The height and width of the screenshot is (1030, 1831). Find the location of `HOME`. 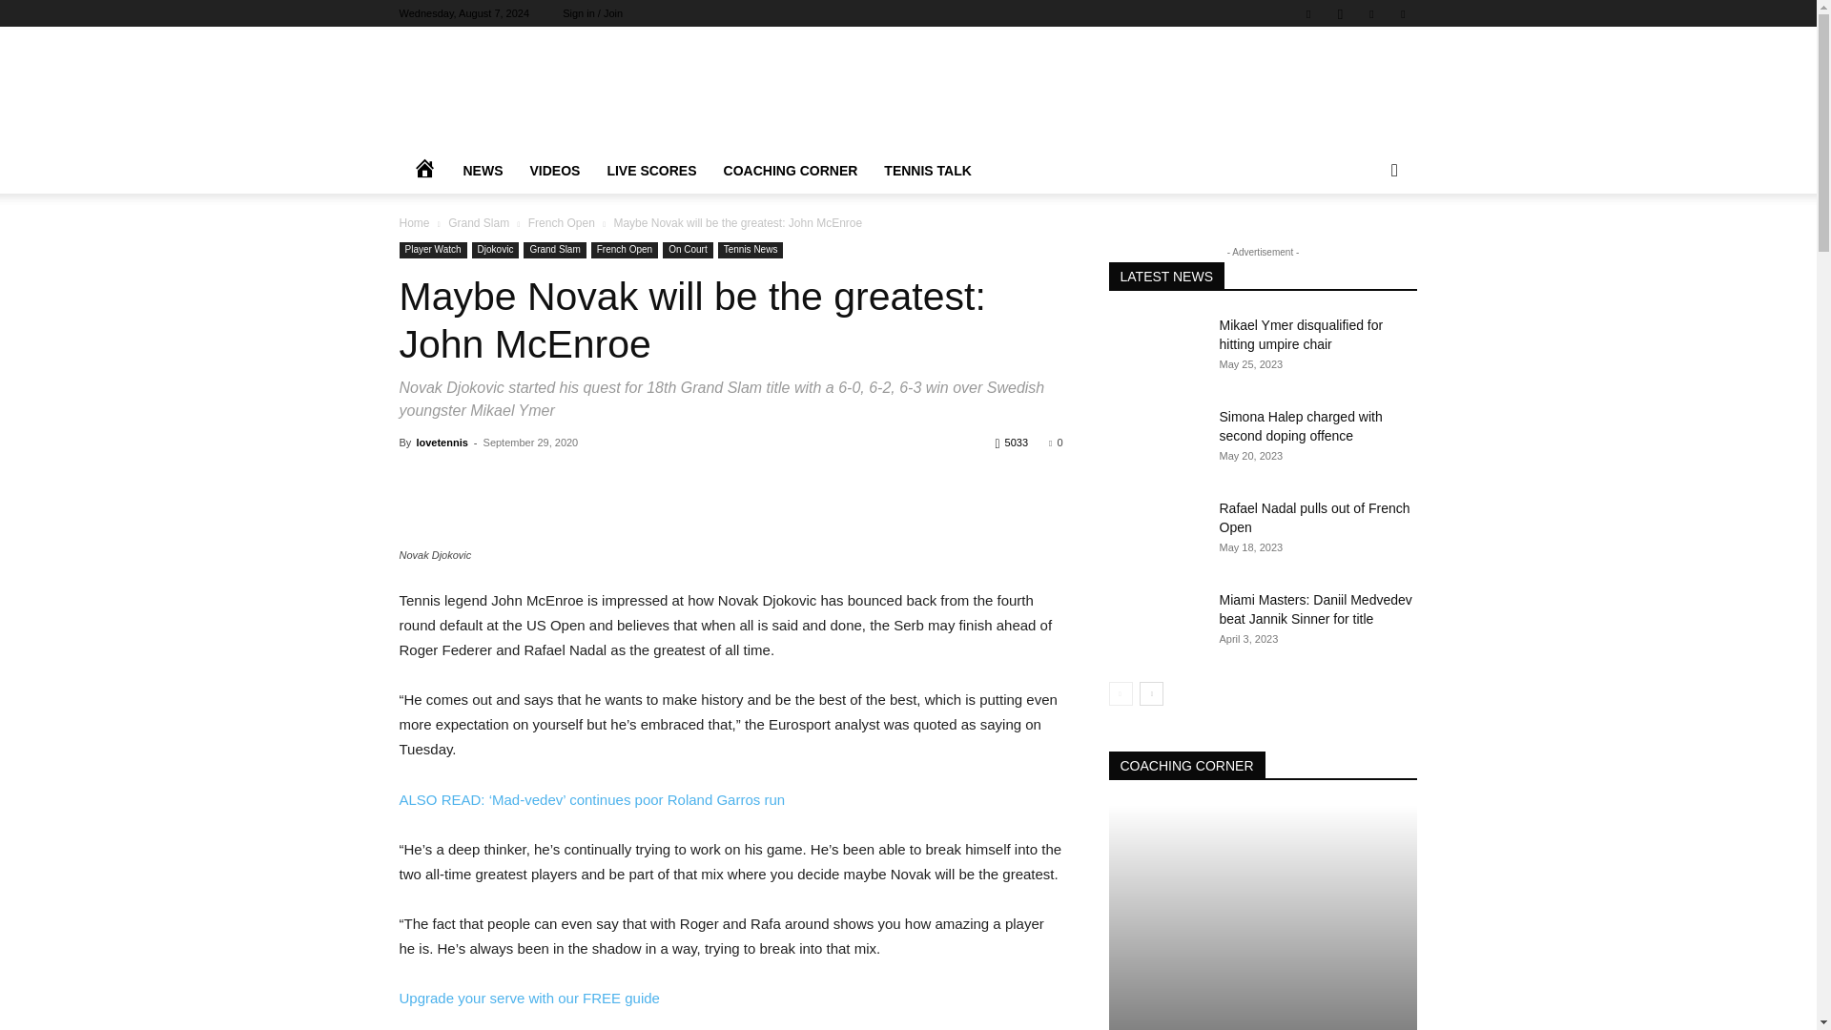

HOME is located at coordinates (423, 171).